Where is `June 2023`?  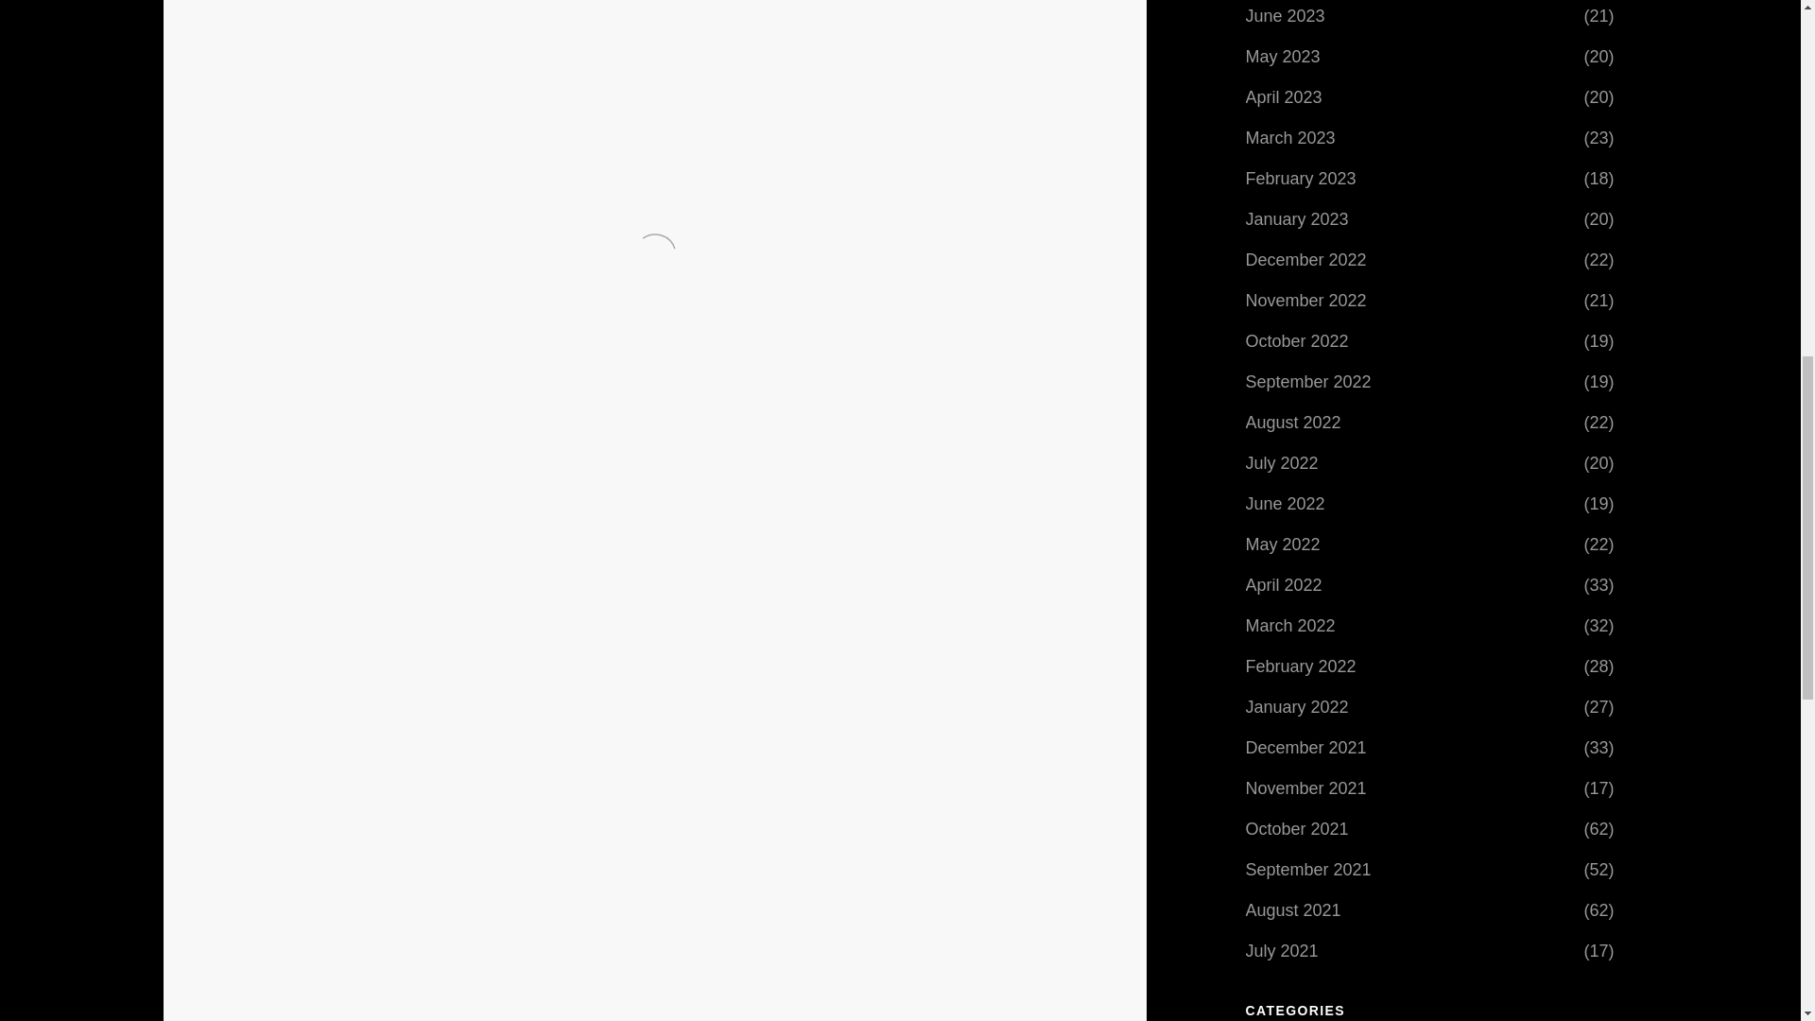
June 2023 is located at coordinates (1285, 16).